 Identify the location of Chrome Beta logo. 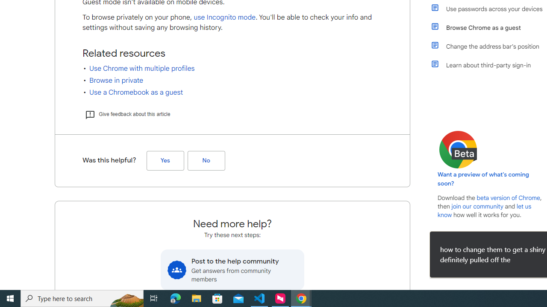
(458, 149).